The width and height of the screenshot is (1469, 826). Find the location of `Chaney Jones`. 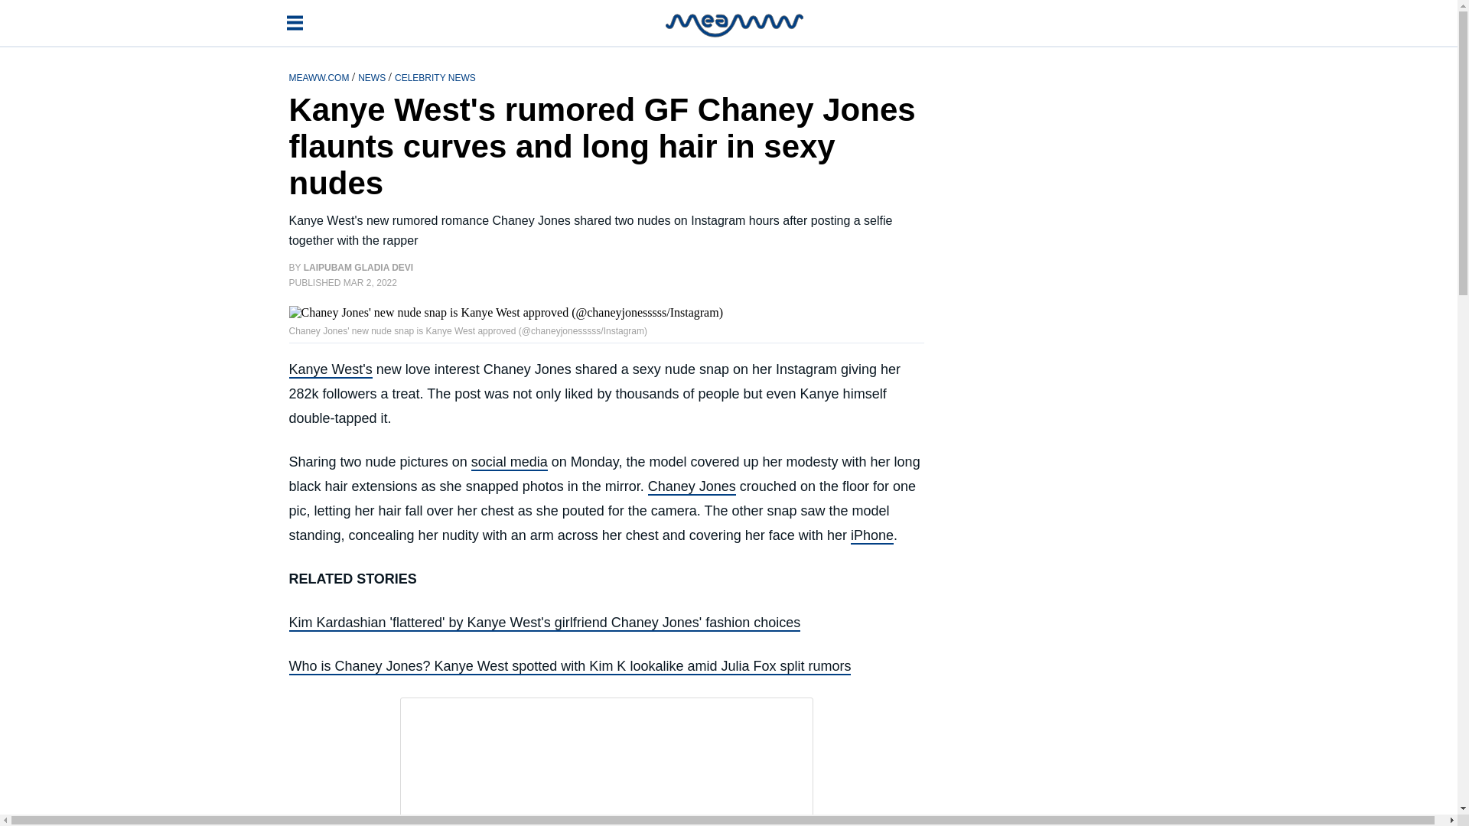

Chaney Jones is located at coordinates (692, 487).